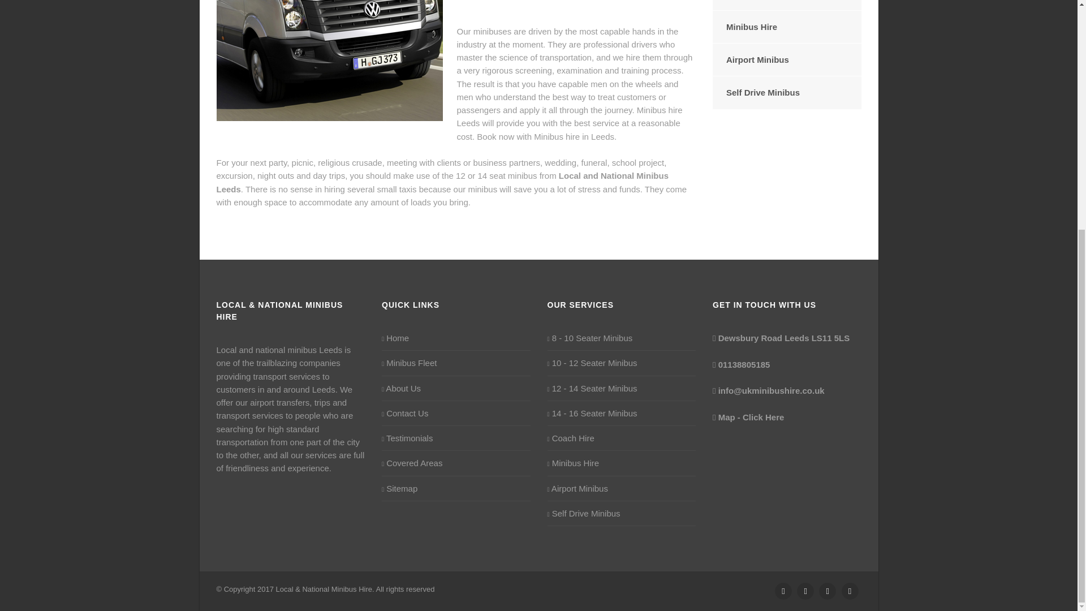 Image resolution: width=1086 pixels, height=611 pixels. What do you see at coordinates (573, 463) in the screenshot?
I see `Minibus Hire` at bounding box center [573, 463].